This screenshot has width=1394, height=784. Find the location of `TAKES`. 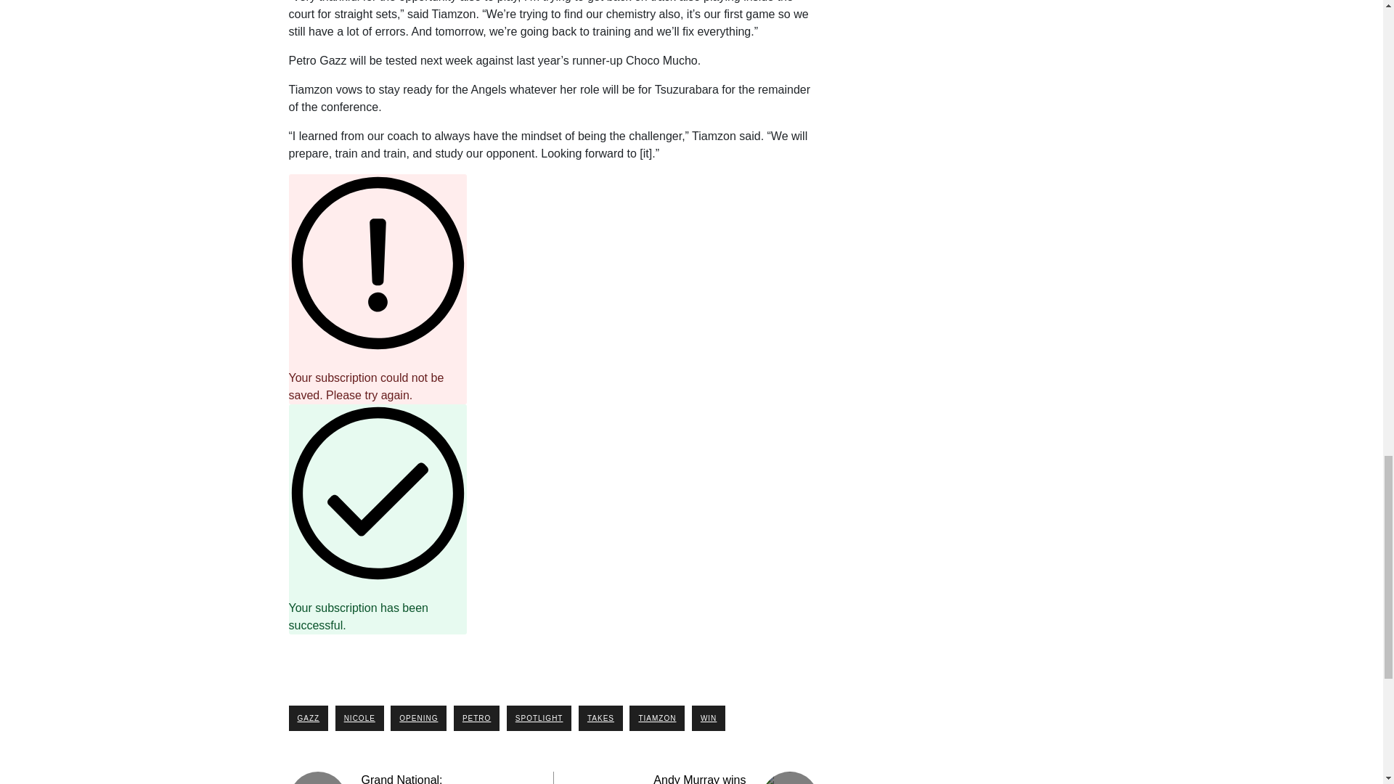

TAKES is located at coordinates (600, 718).